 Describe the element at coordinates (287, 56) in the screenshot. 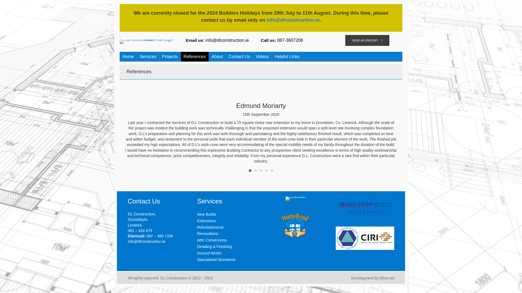

I see `Helpful Links` at that location.